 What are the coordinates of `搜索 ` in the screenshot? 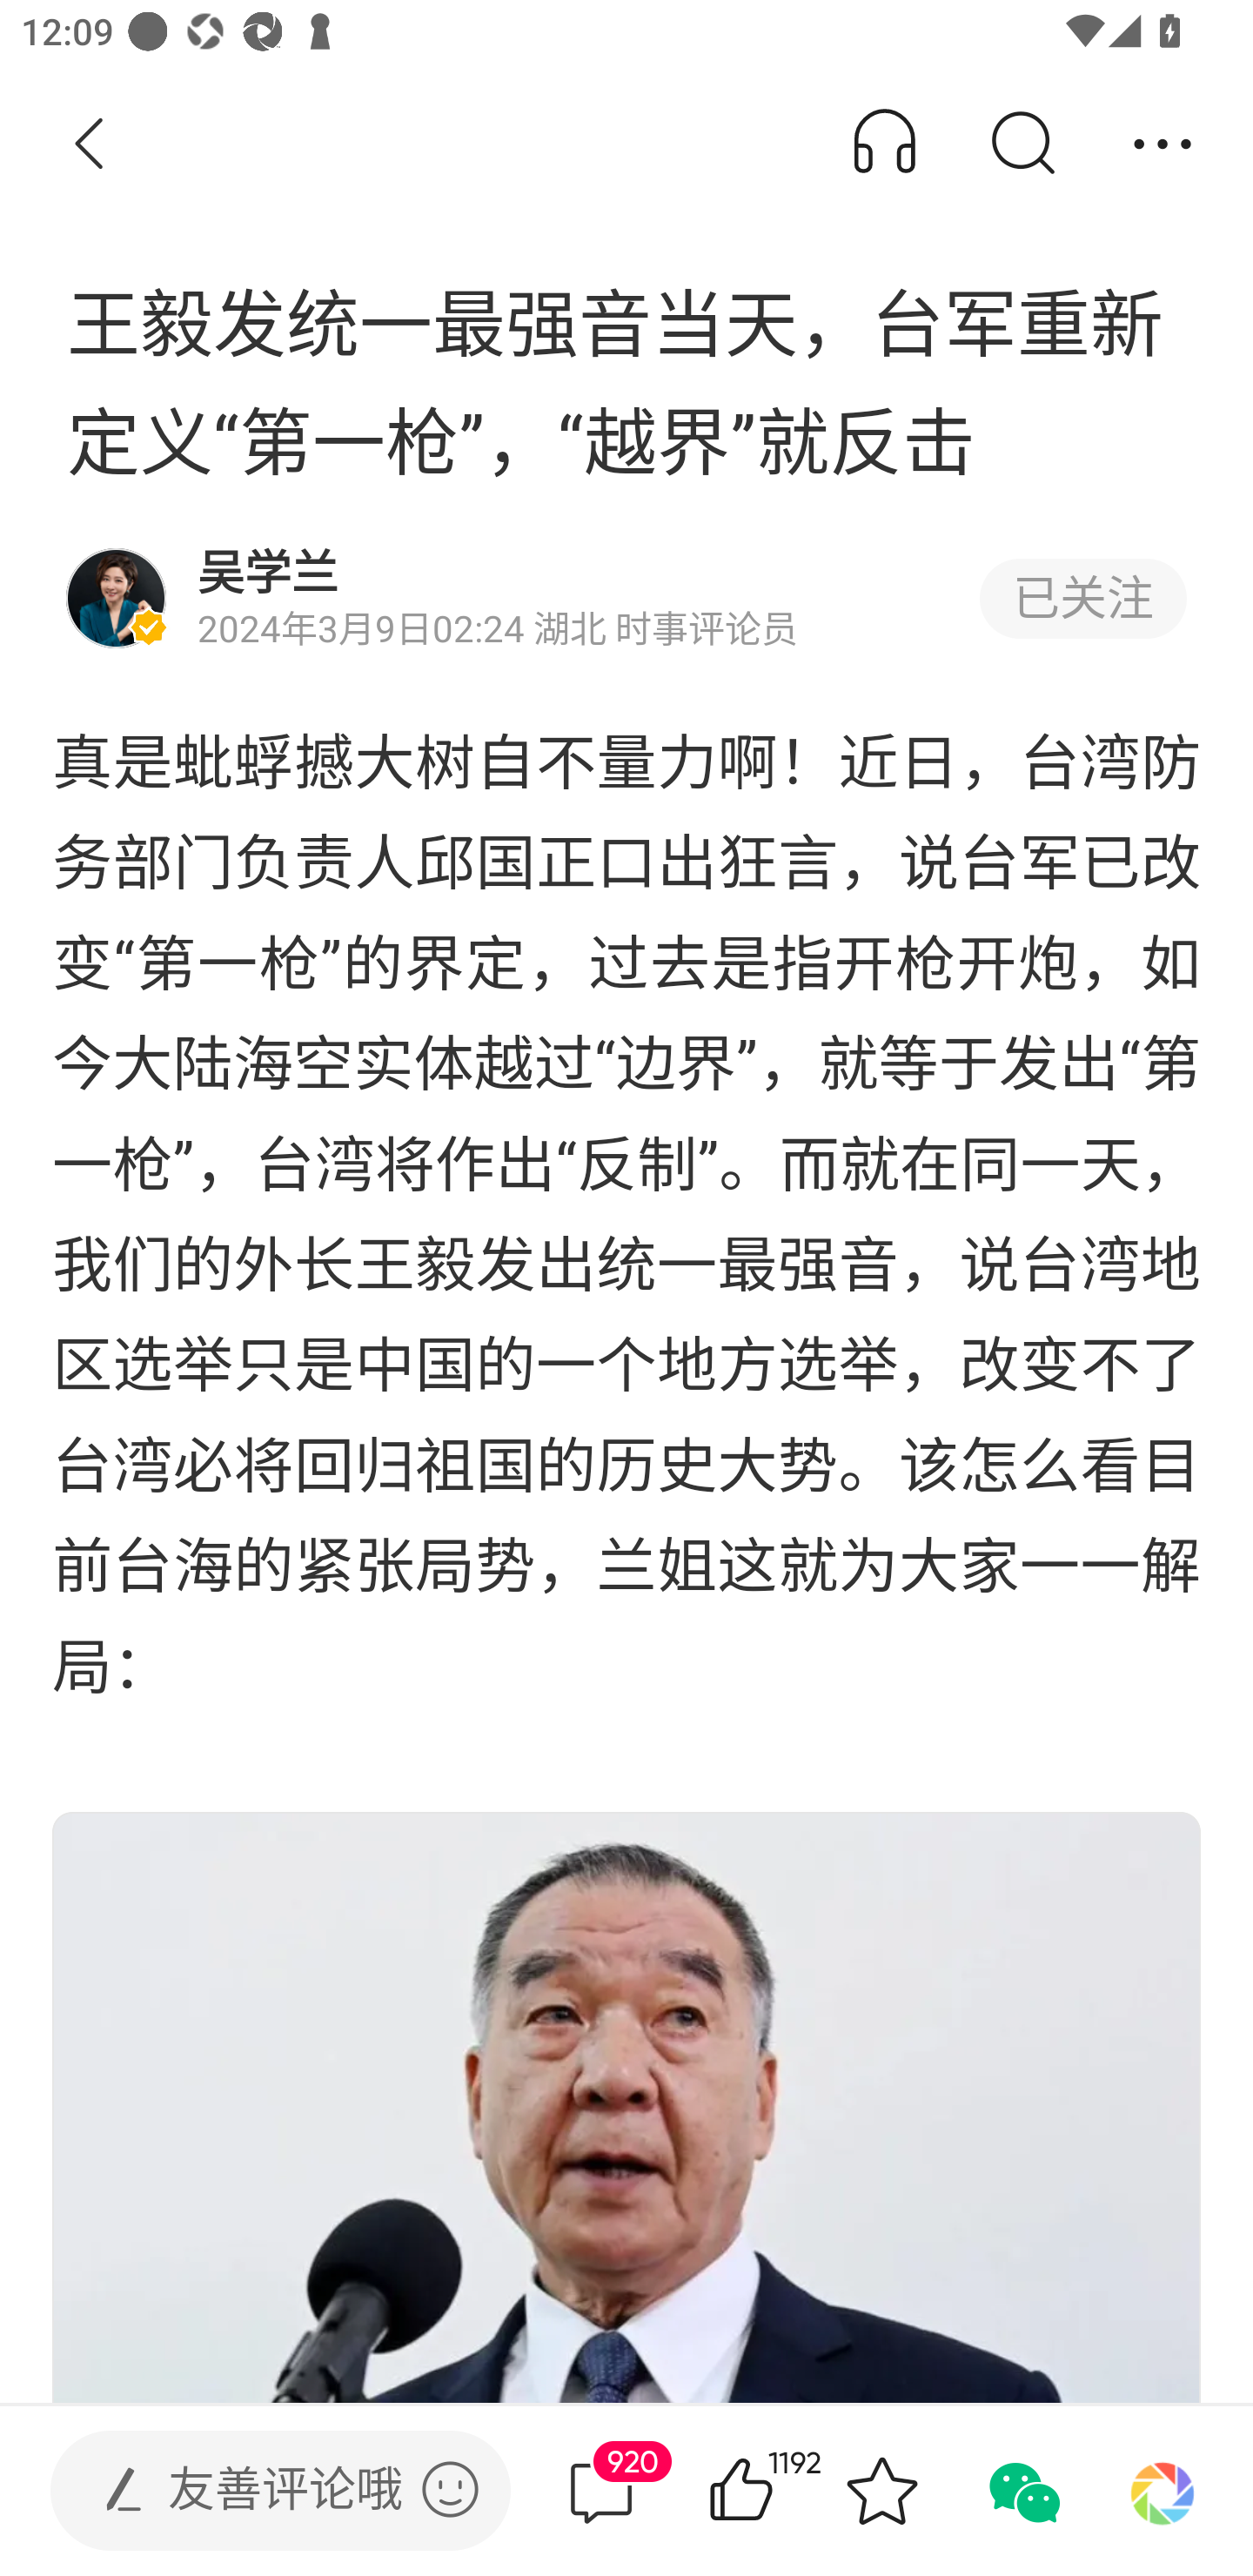 It's located at (1022, 144).